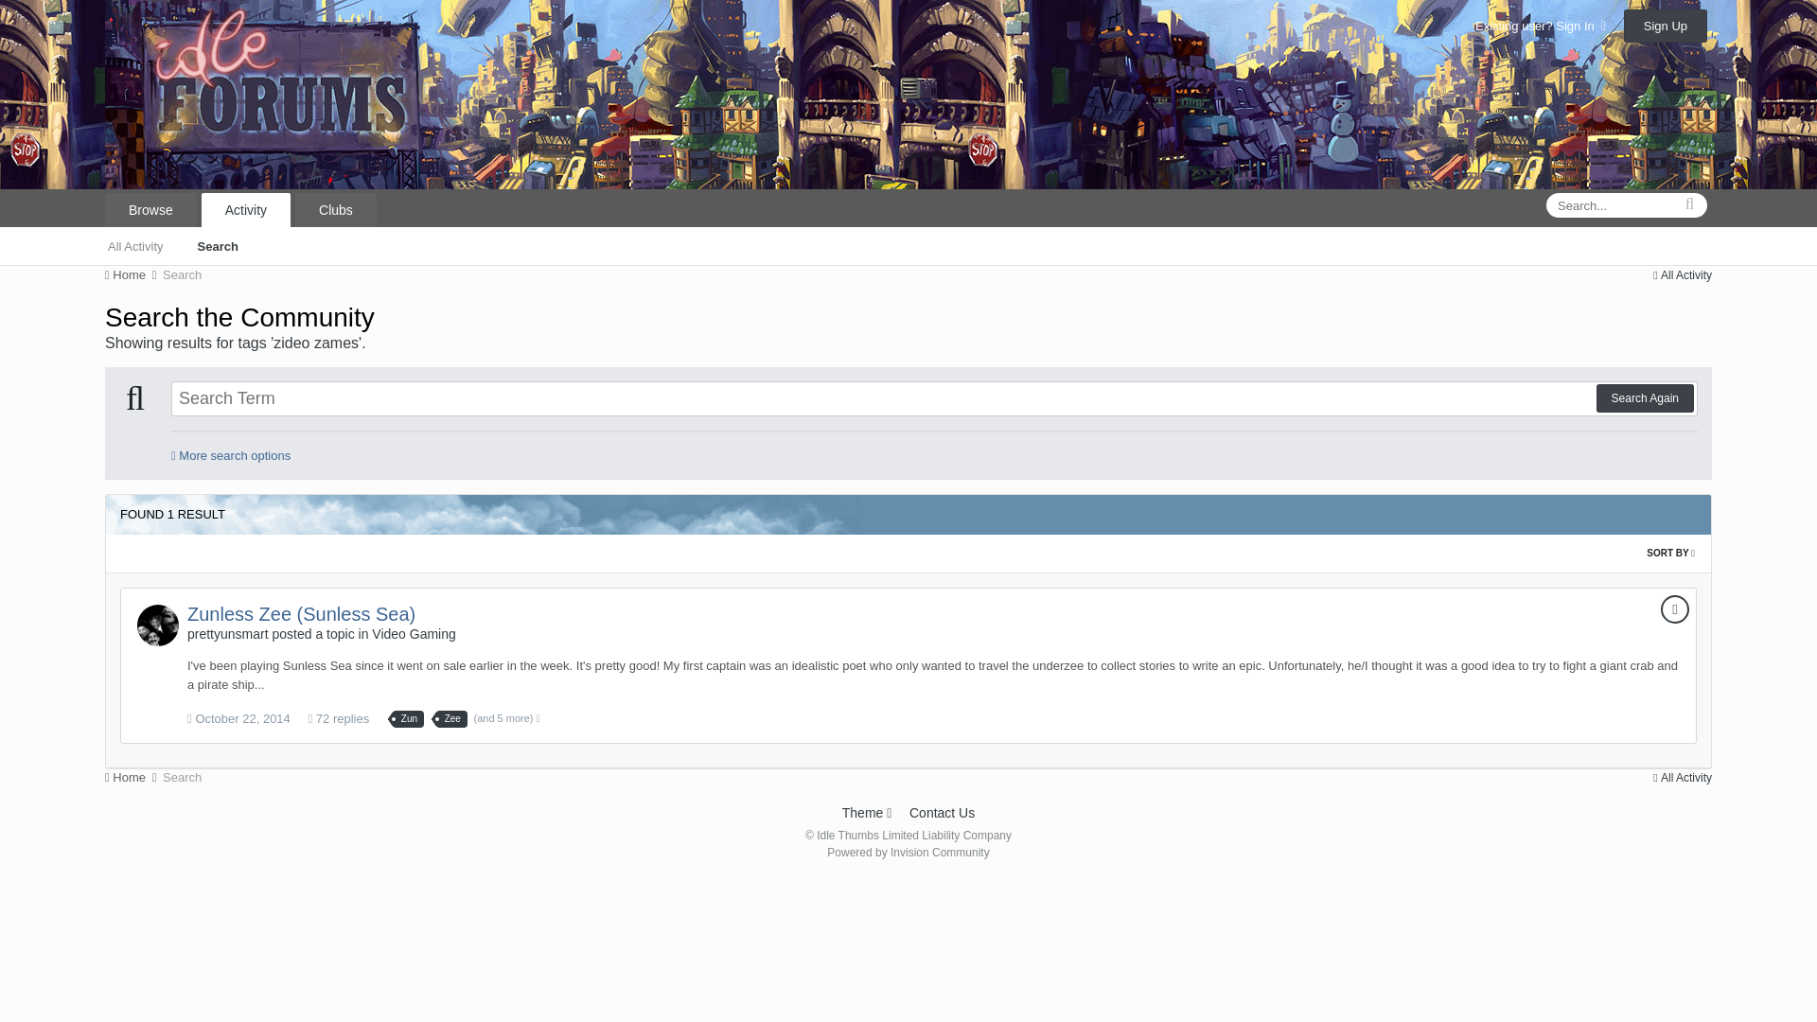 The image size is (1817, 1022). Describe the element at coordinates (132, 274) in the screenshot. I see `Home` at that location.